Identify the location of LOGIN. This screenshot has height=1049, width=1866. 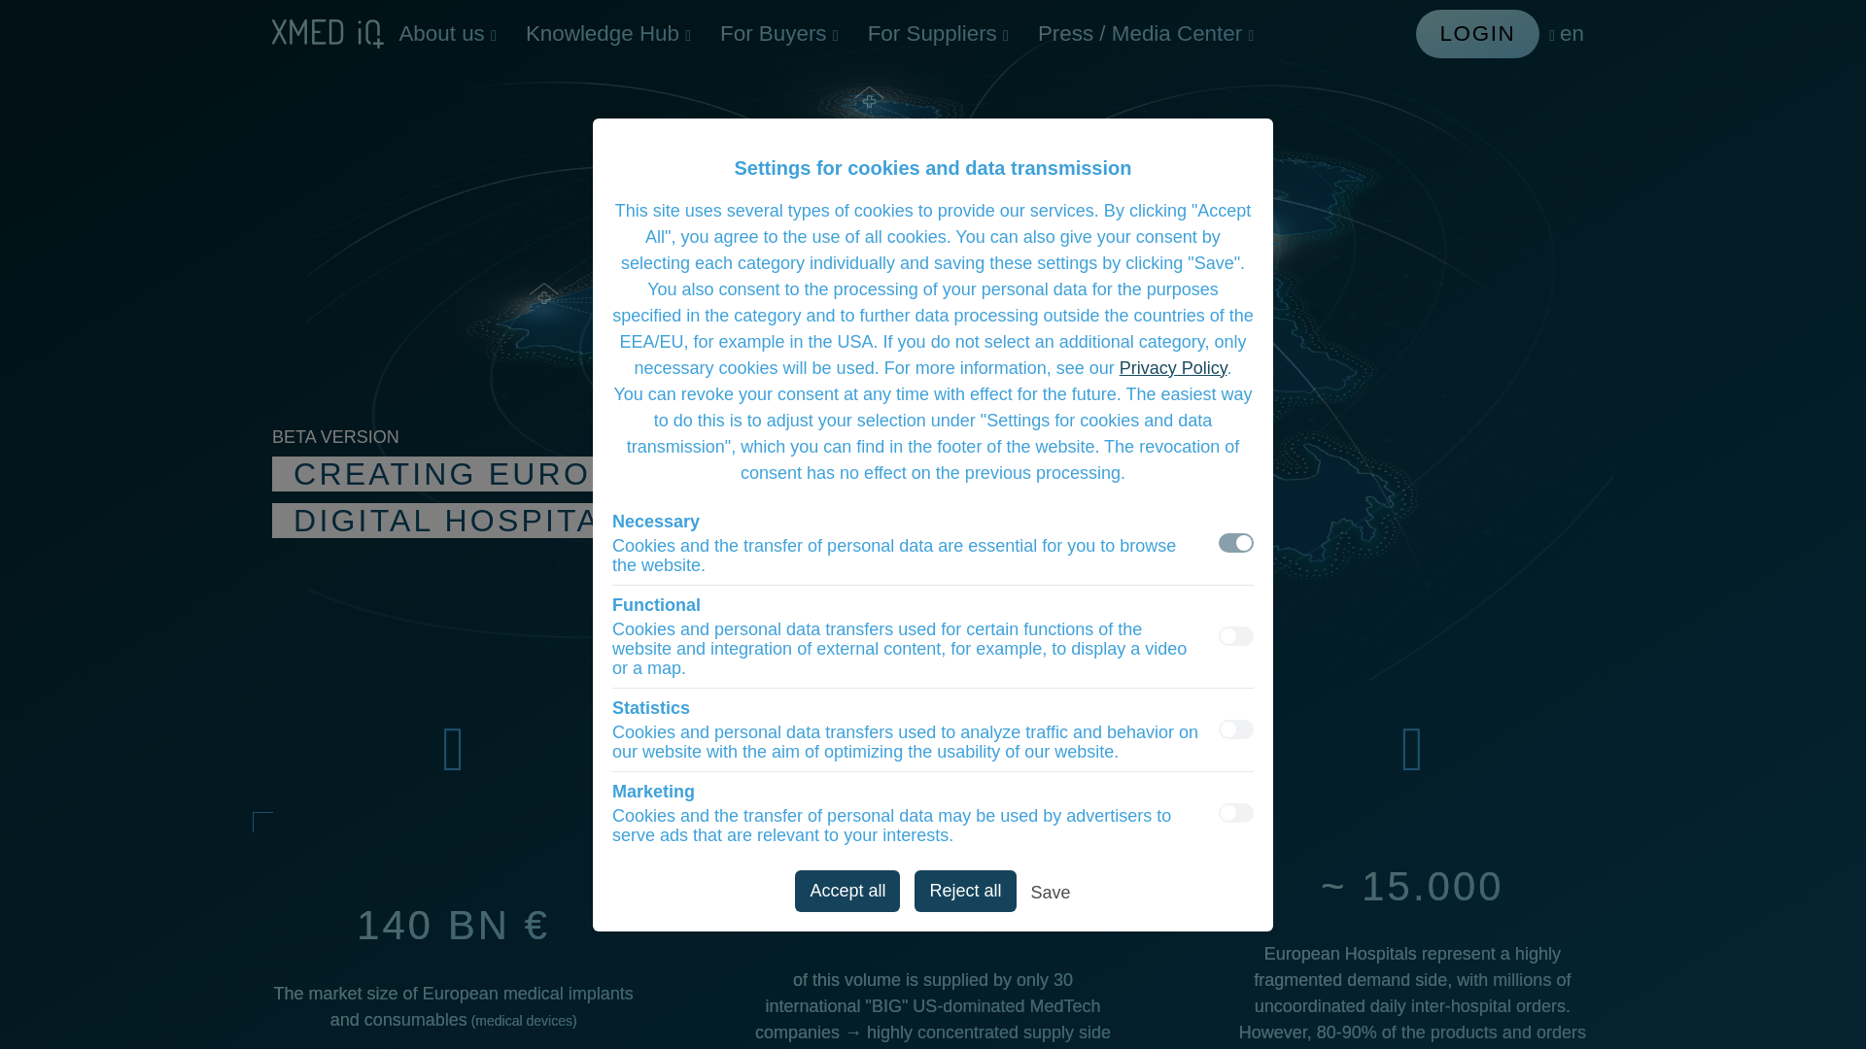
(1478, 33).